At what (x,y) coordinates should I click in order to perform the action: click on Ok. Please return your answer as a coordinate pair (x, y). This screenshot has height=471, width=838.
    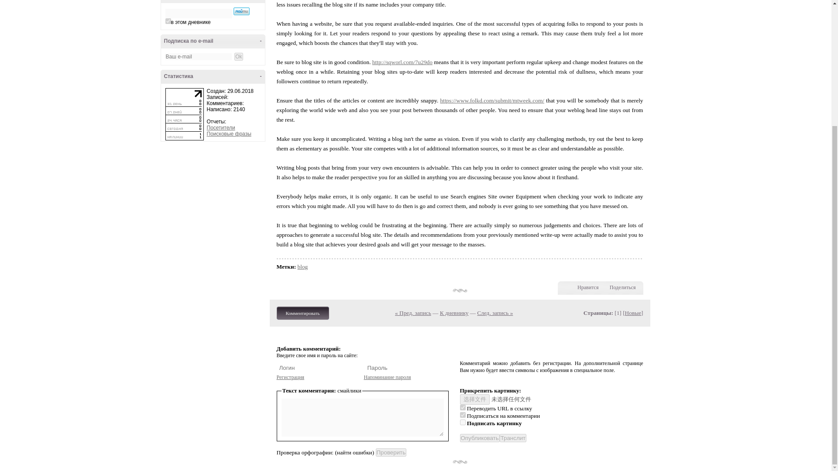
    Looking at the image, I should click on (238, 57).